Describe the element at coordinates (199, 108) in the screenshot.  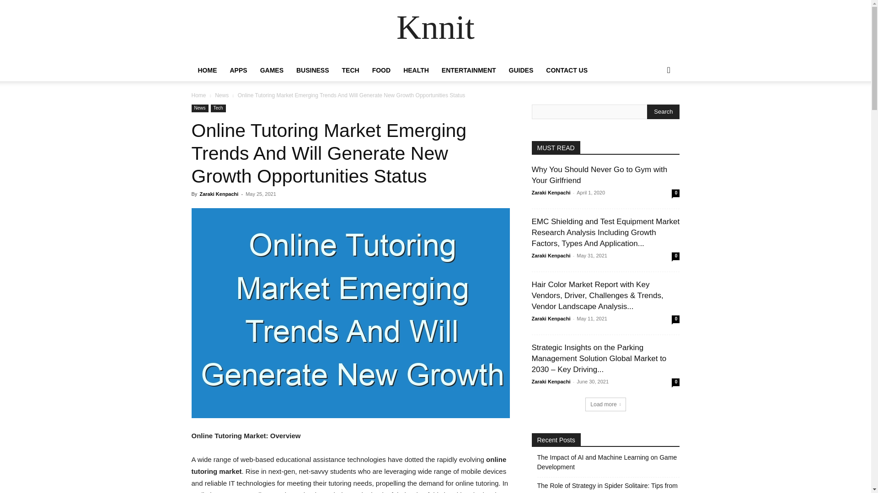
I see `News` at that location.